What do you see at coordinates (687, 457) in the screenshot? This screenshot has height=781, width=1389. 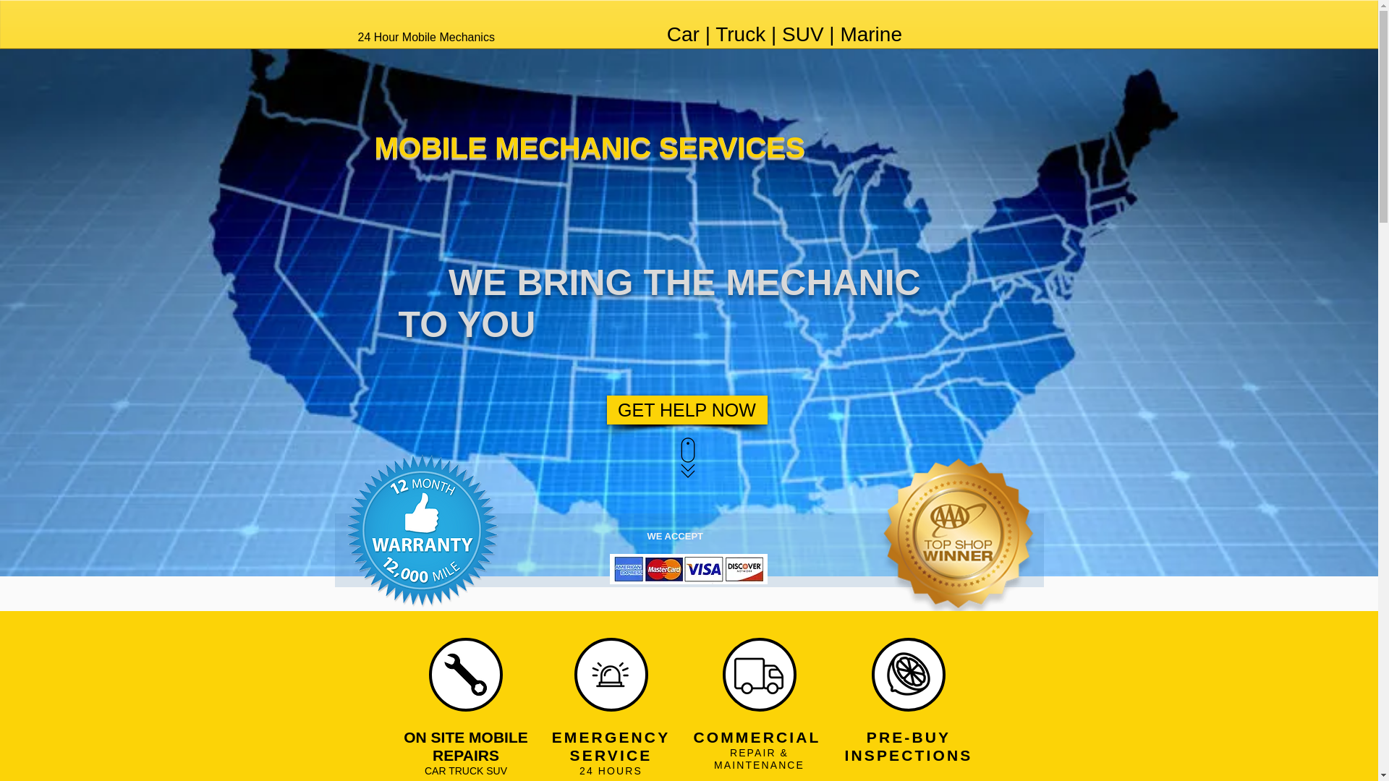 I see `Scroll down for more` at bounding box center [687, 457].